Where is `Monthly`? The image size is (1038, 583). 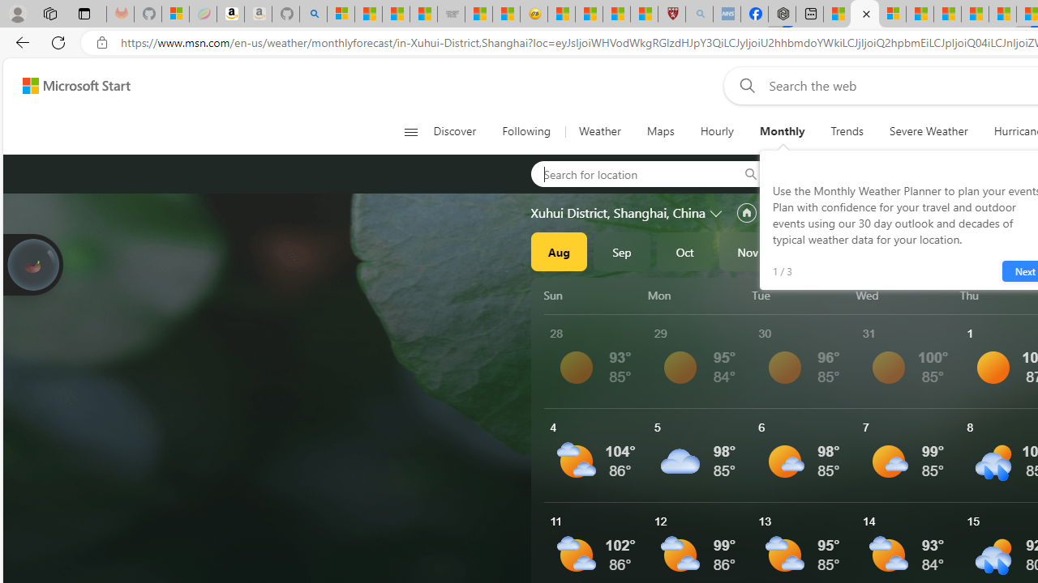
Monthly is located at coordinates (782, 131).